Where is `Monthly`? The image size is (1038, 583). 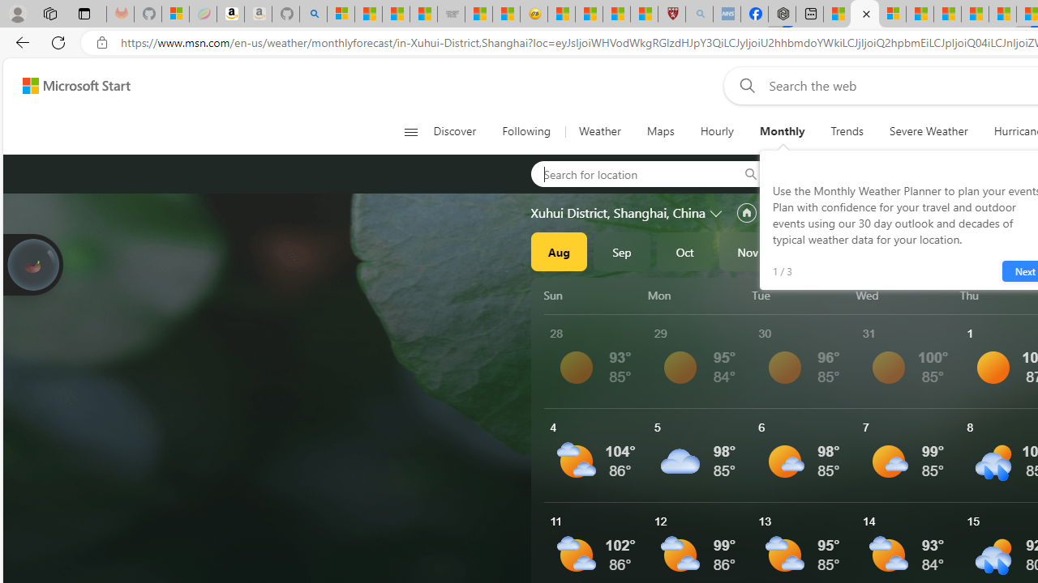
Monthly is located at coordinates (782, 131).